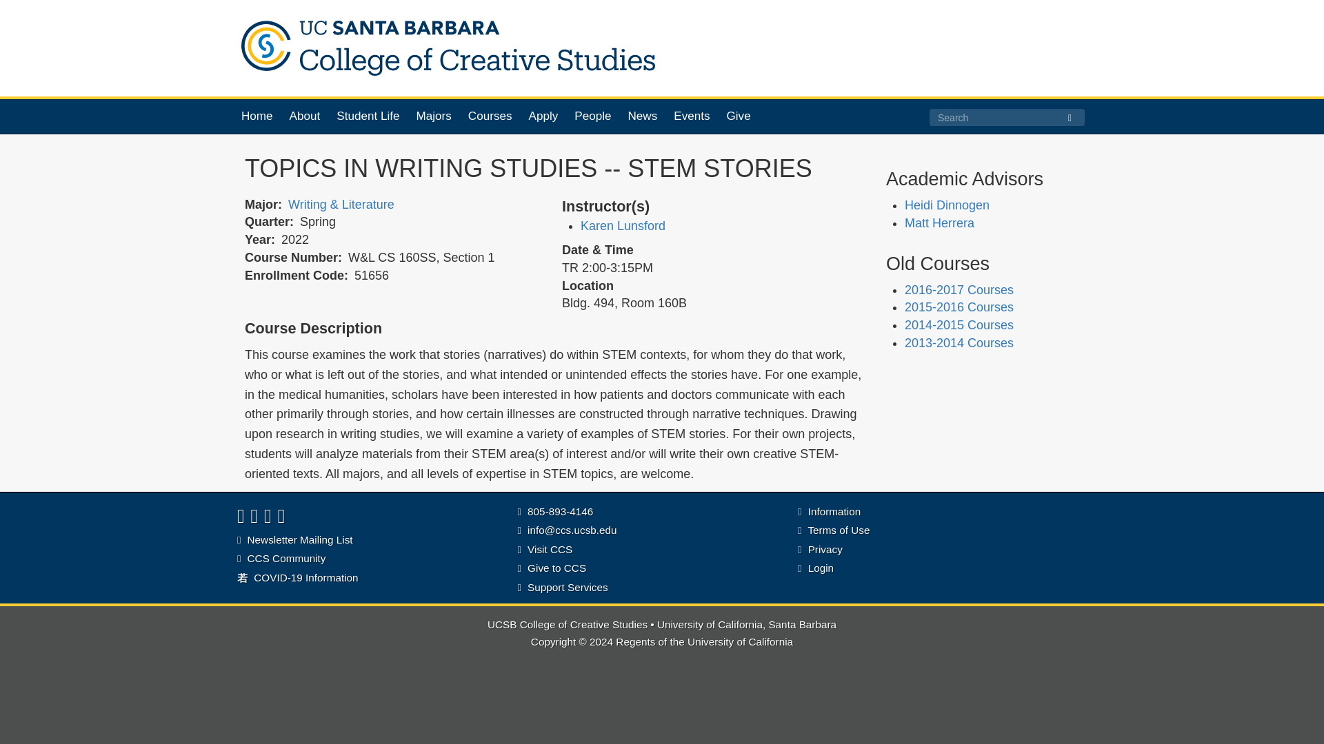 This screenshot has height=744, width=1324. What do you see at coordinates (298, 577) in the screenshot?
I see `COVID-19 Information` at bounding box center [298, 577].